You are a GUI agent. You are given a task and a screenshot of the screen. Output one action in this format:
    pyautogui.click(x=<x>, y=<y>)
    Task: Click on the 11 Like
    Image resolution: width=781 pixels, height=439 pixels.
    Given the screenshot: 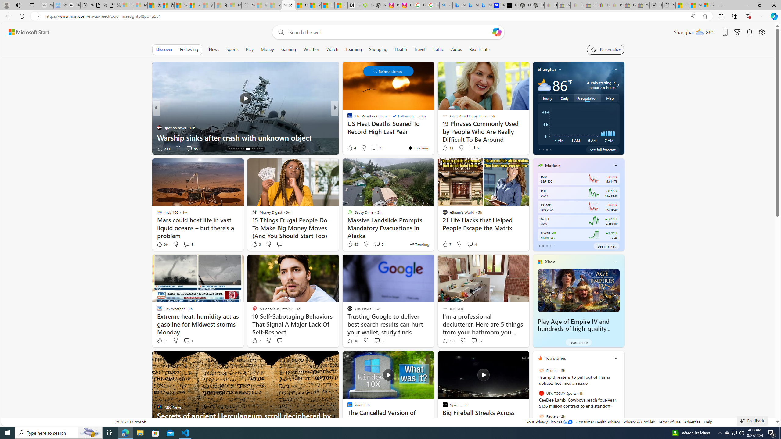 What is the action you would take?
    pyautogui.click(x=447, y=148)
    